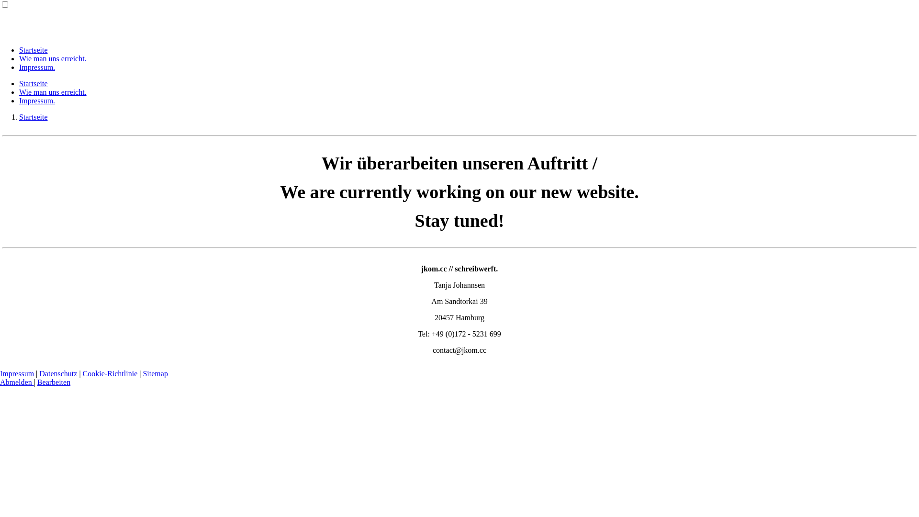 The width and height of the screenshot is (919, 517). Describe the element at coordinates (34, 83) in the screenshot. I see `Startseite` at that location.